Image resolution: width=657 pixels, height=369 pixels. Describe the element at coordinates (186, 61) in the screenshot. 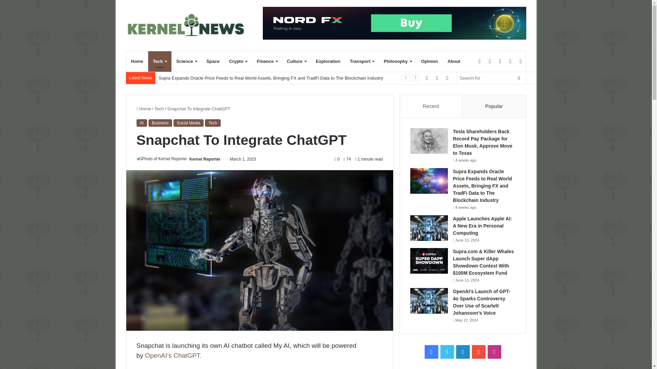

I see `Science` at that location.